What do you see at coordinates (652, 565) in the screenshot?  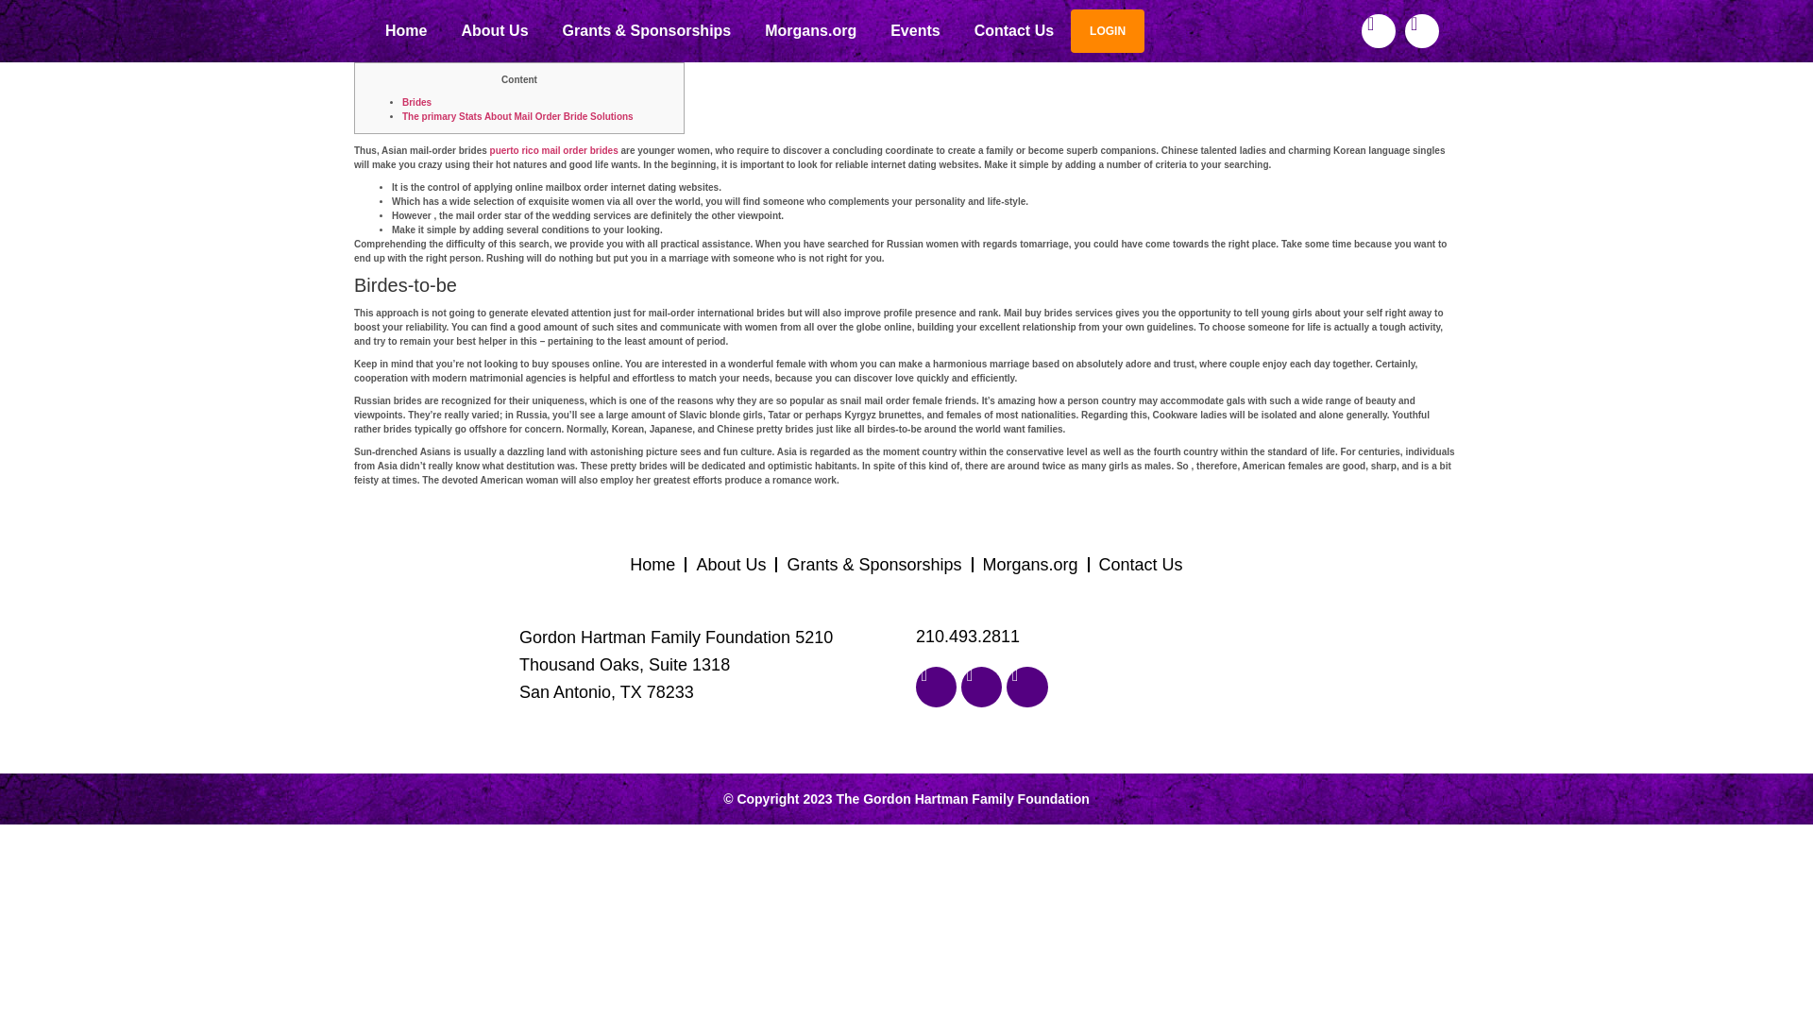 I see `Home` at bounding box center [652, 565].